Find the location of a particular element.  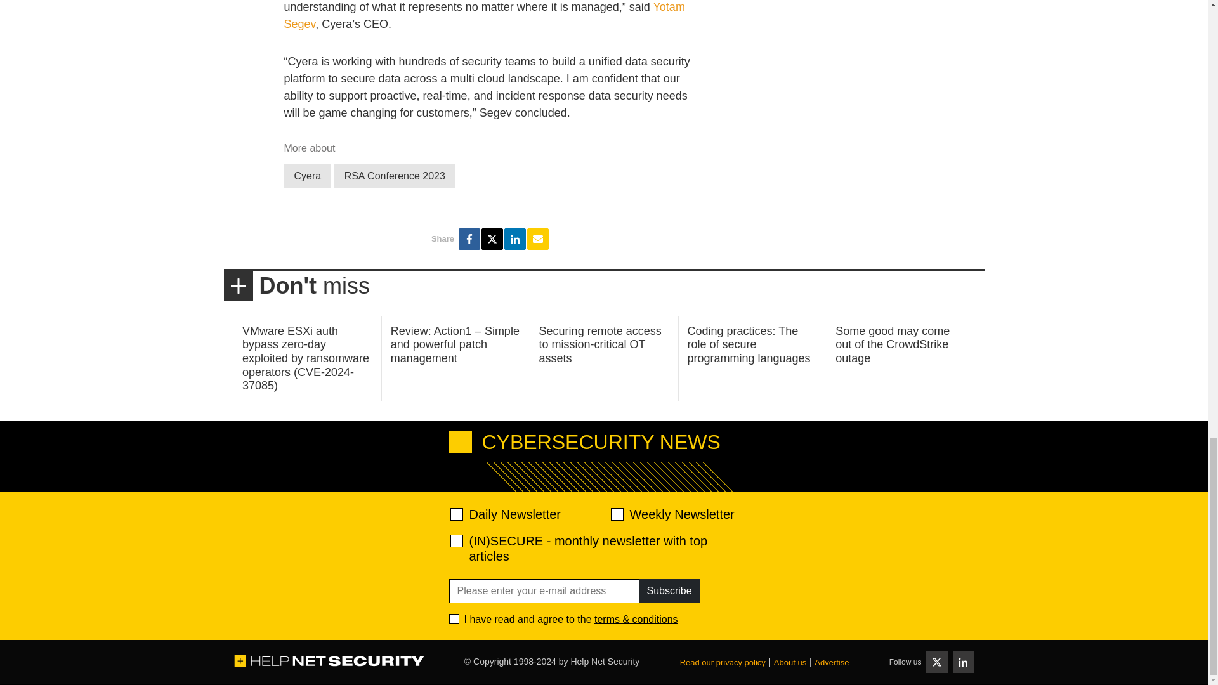

Cyera is located at coordinates (307, 176).